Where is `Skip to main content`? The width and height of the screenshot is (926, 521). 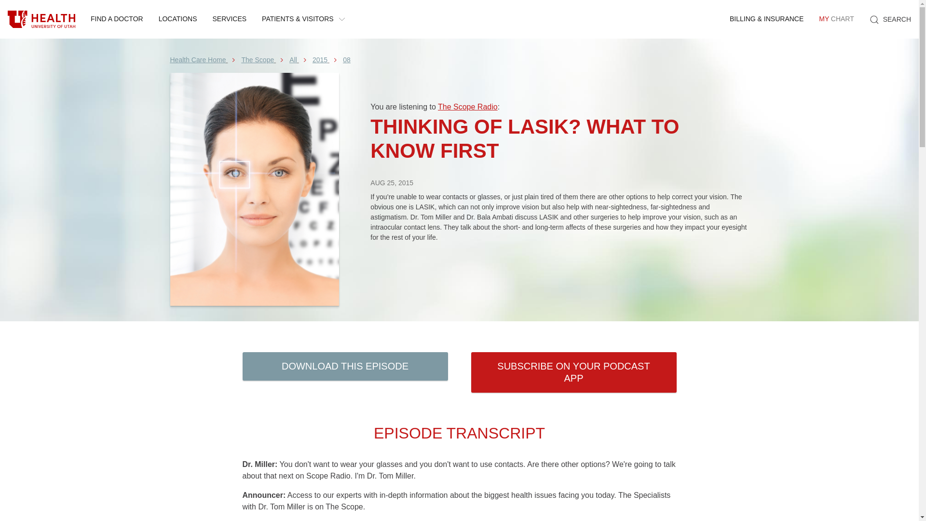
Skip to main content is located at coordinates (836, 19).